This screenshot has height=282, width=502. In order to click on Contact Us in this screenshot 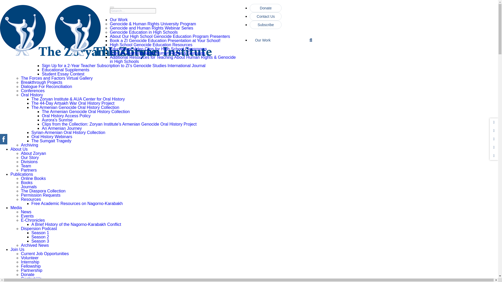, I will do `click(266, 16)`.